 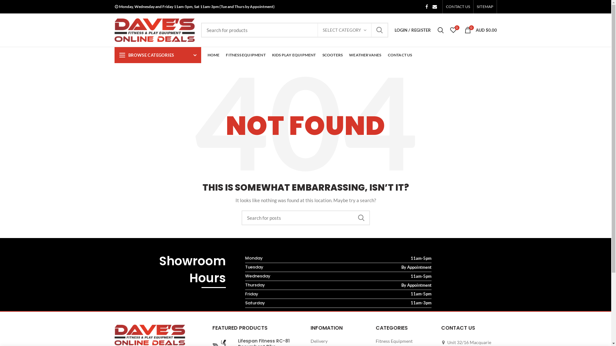 What do you see at coordinates (378, 104) in the screenshot?
I see `Log in` at bounding box center [378, 104].